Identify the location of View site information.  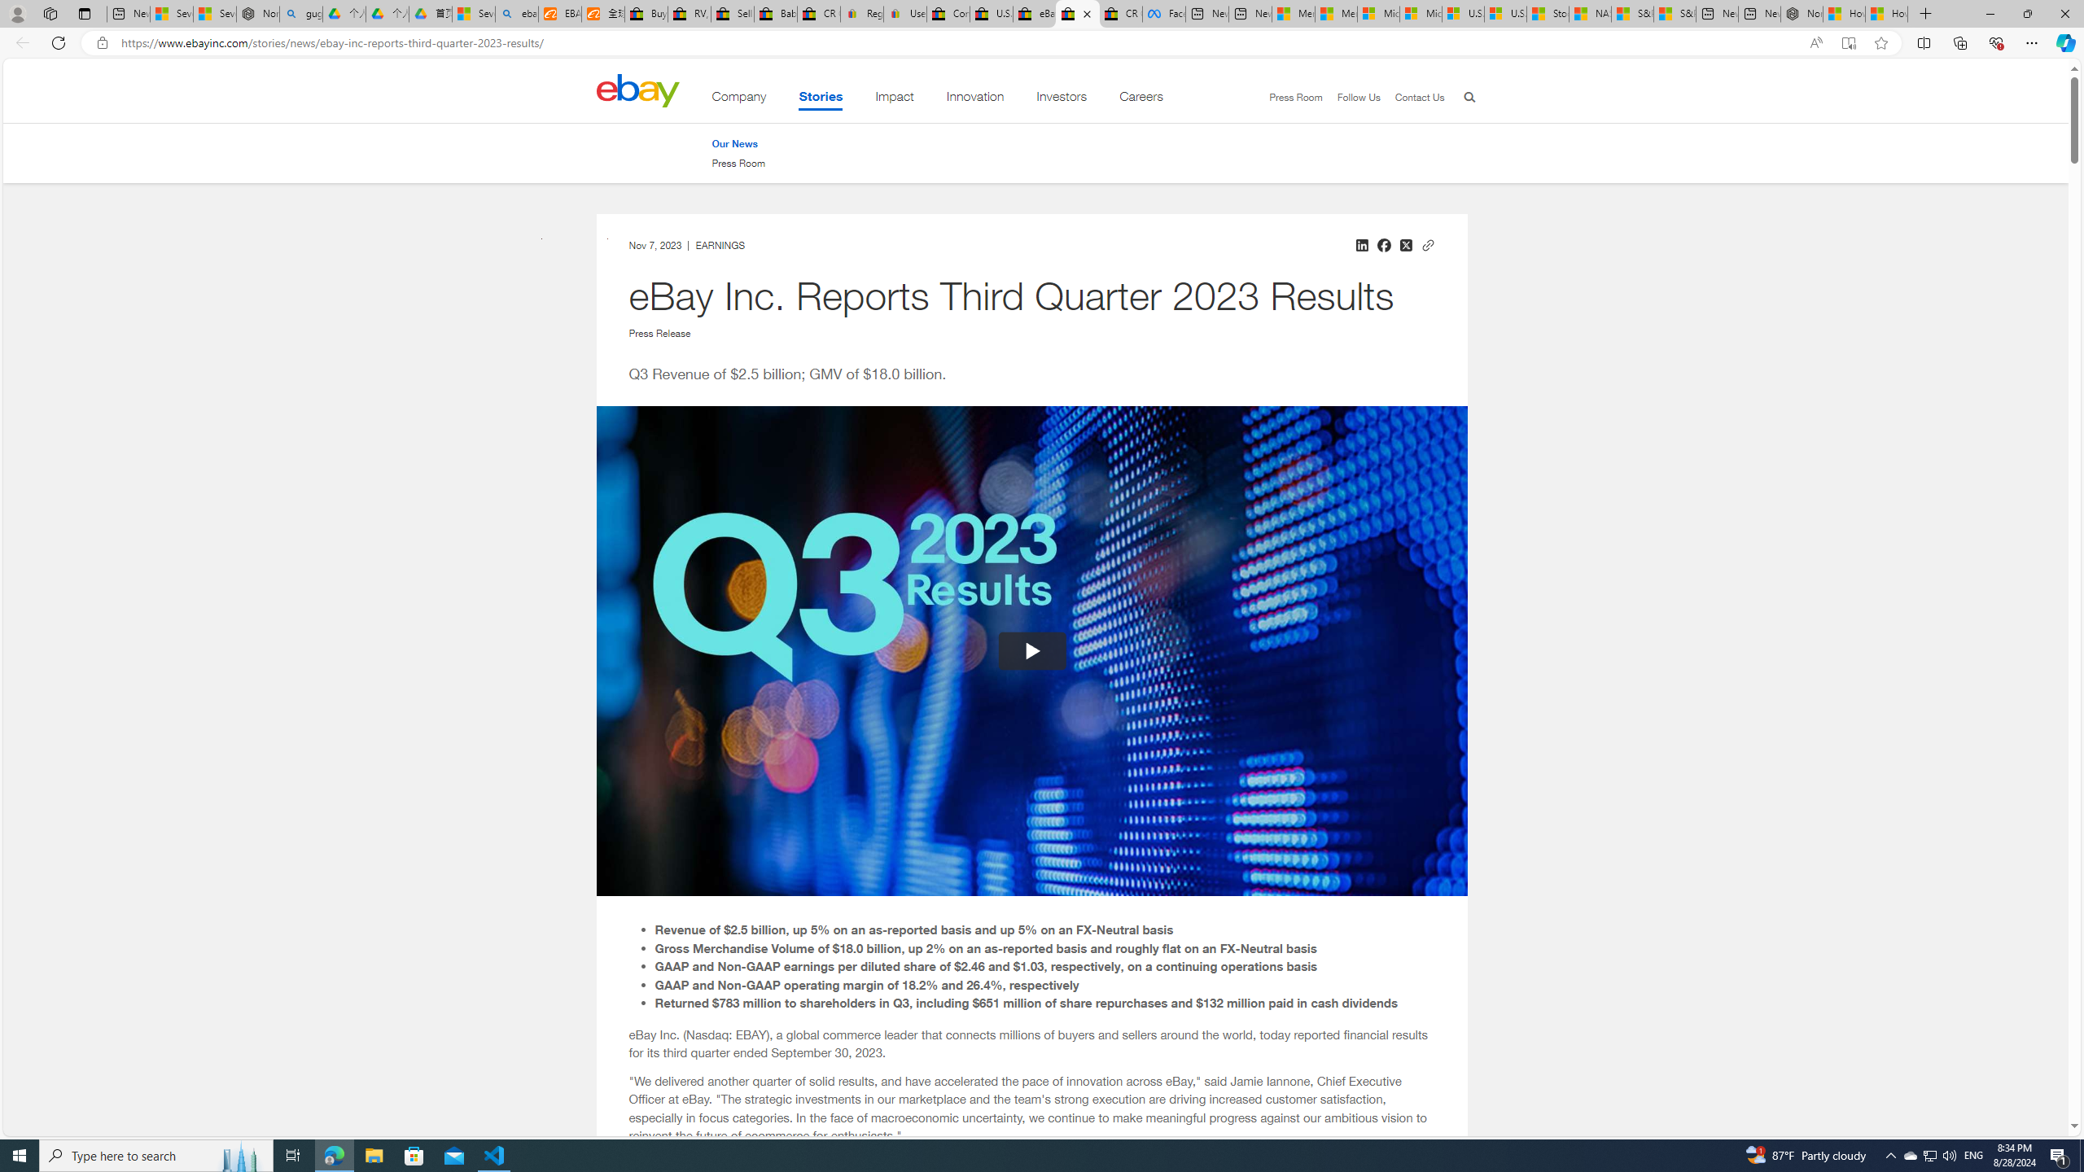
(101, 43).